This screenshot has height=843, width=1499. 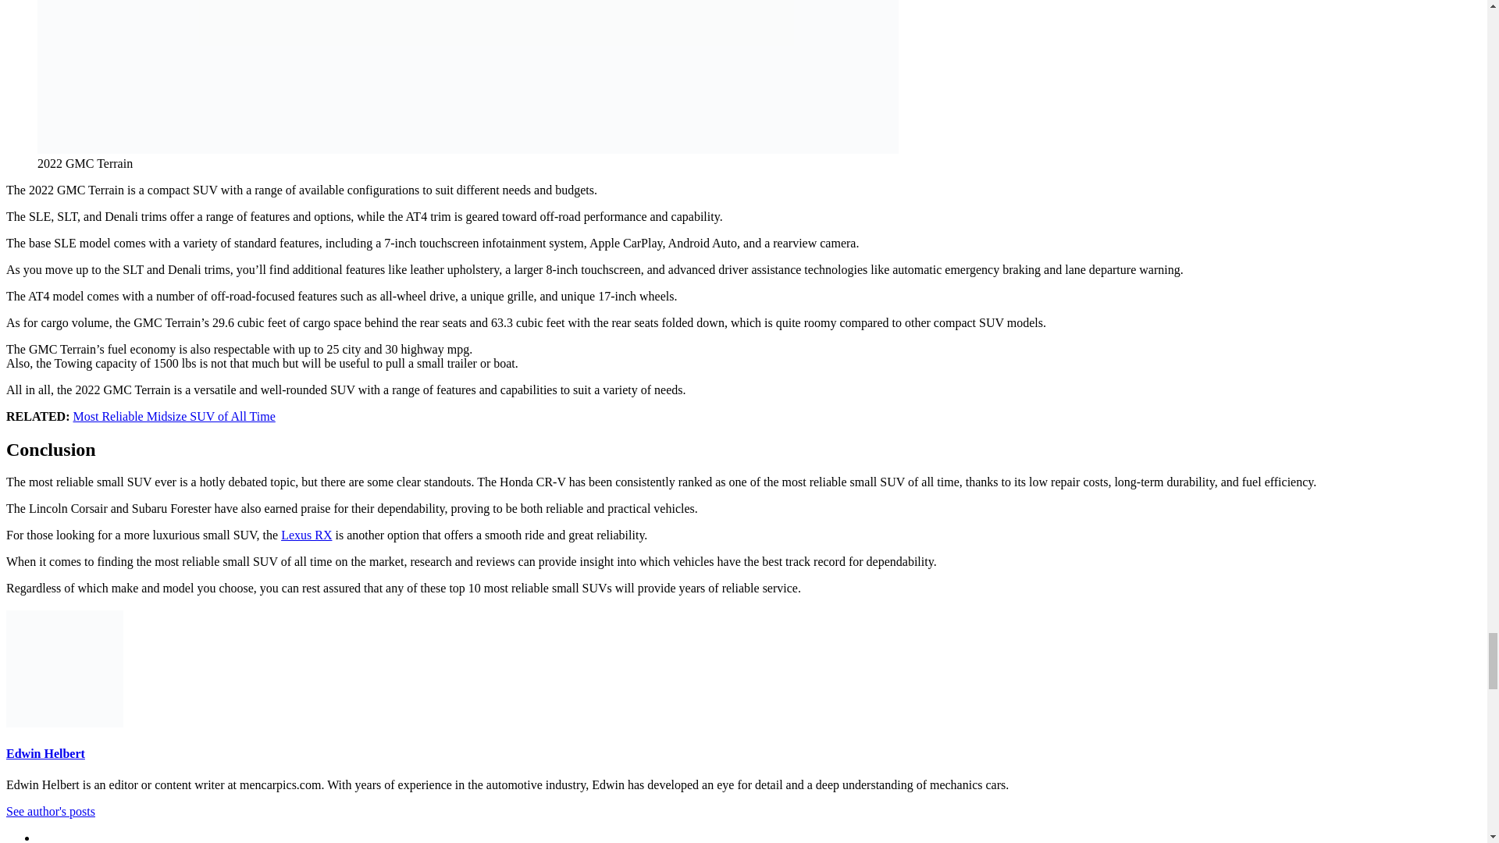 I want to click on Lexus RX, so click(x=306, y=535).